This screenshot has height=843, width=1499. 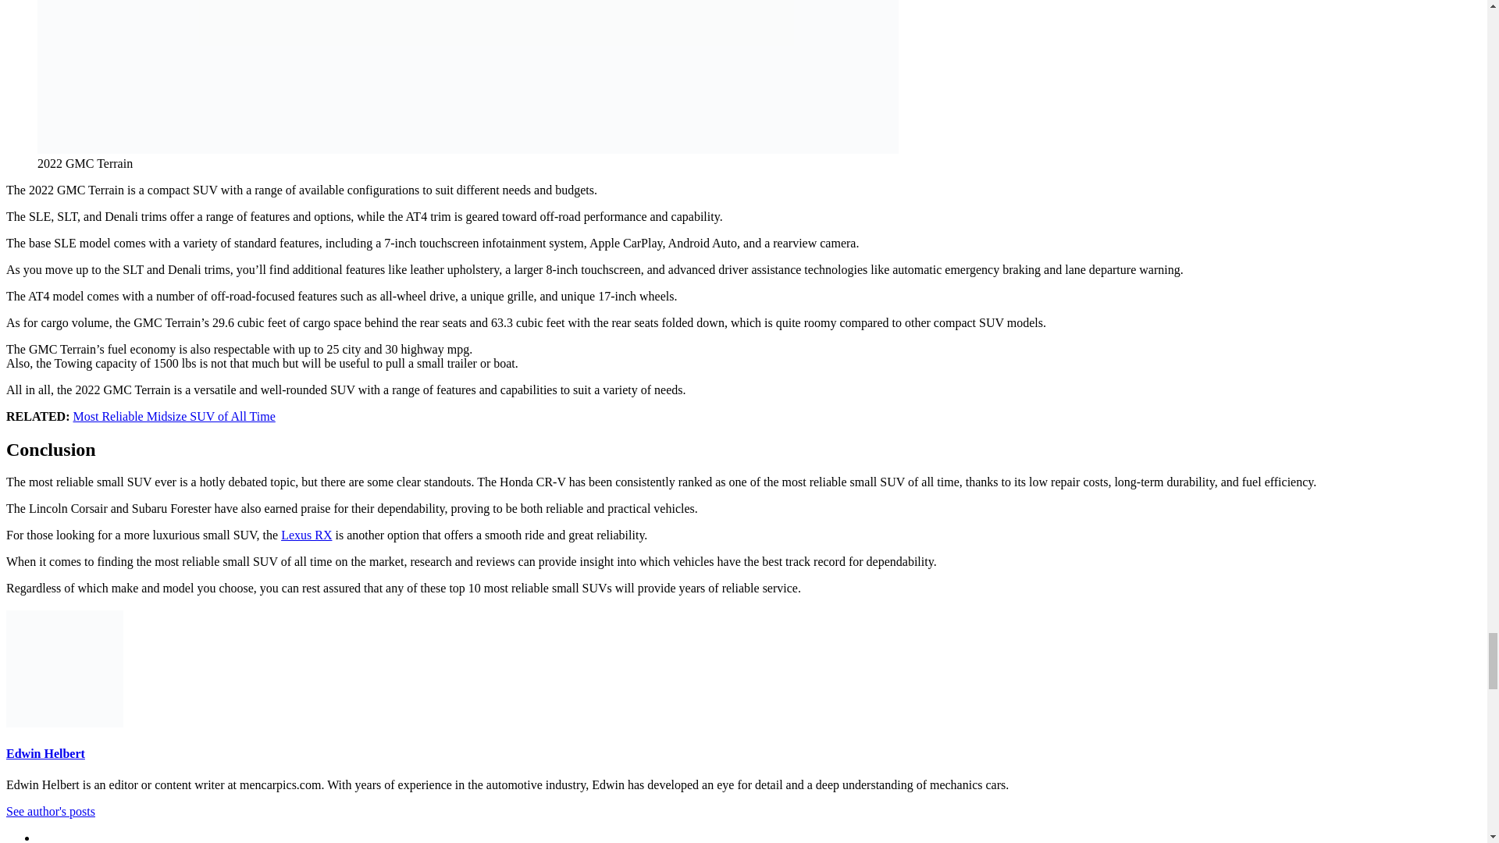 I want to click on Lexus RX, so click(x=306, y=535).